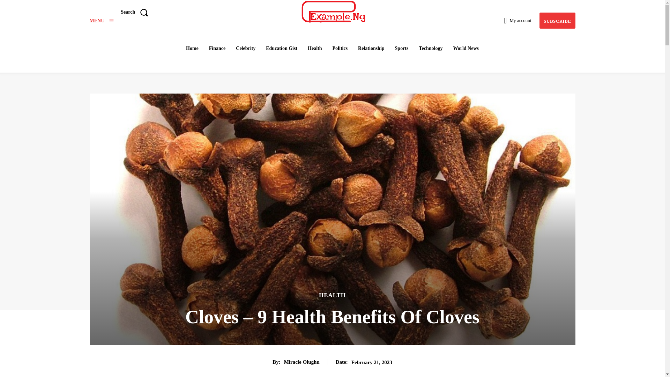 The height and width of the screenshot is (377, 670). Describe the element at coordinates (340, 48) in the screenshot. I see `Politics` at that location.